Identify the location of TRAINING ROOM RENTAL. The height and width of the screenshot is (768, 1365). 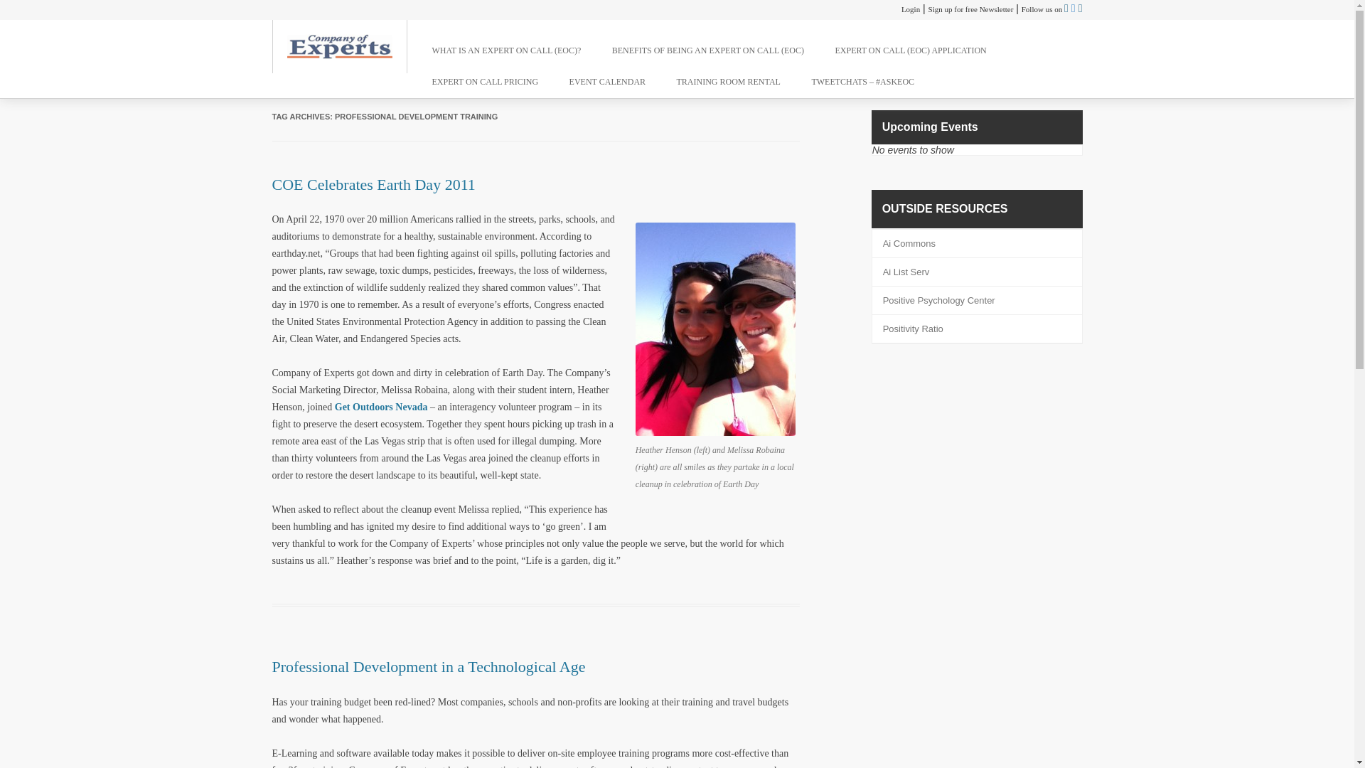
(729, 81).